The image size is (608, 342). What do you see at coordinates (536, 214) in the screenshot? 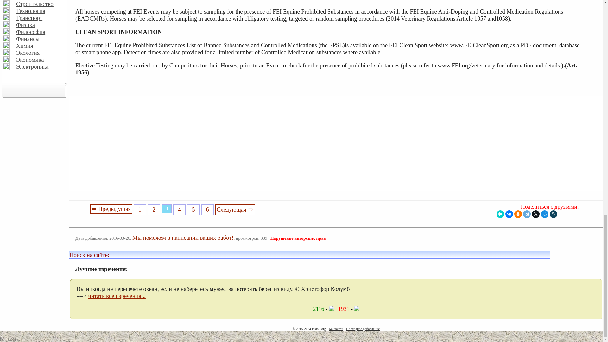
I see `Twitter` at bounding box center [536, 214].